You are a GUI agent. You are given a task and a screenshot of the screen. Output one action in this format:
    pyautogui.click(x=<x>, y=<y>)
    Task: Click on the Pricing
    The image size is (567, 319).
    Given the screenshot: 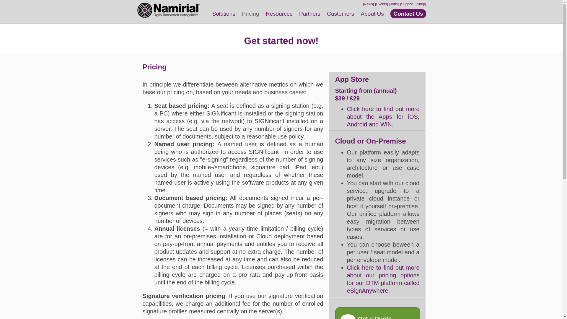 What is the action you would take?
    pyautogui.click(x=250, y=14)
    